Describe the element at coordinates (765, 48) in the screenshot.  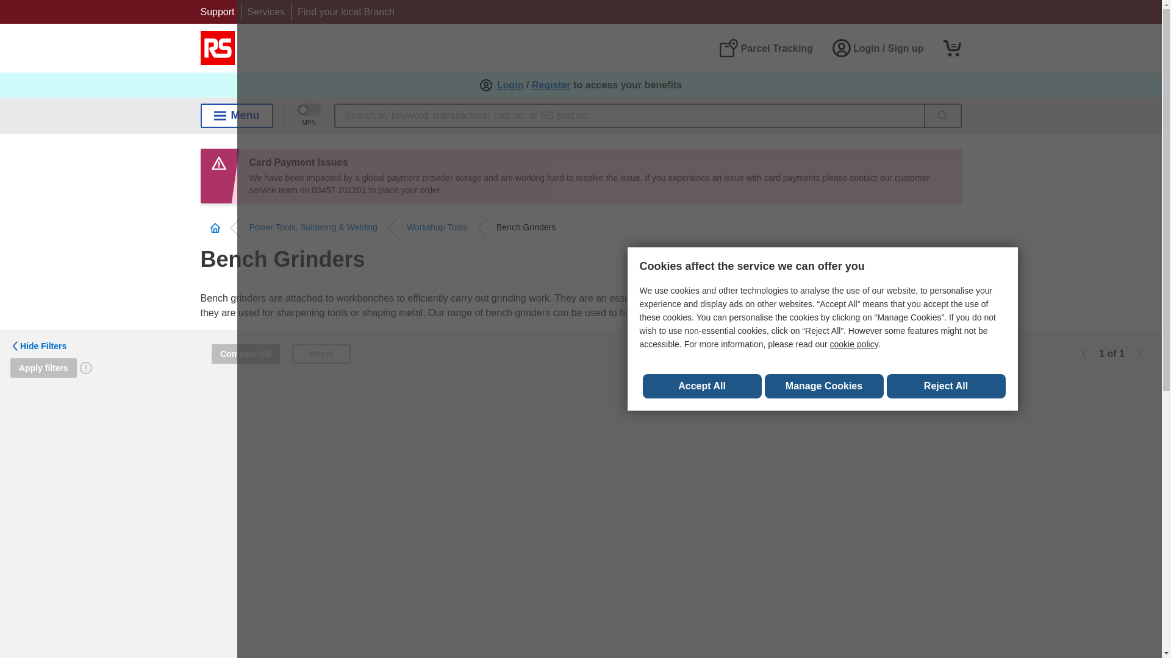
I see `Parcel Tracking` at that location.